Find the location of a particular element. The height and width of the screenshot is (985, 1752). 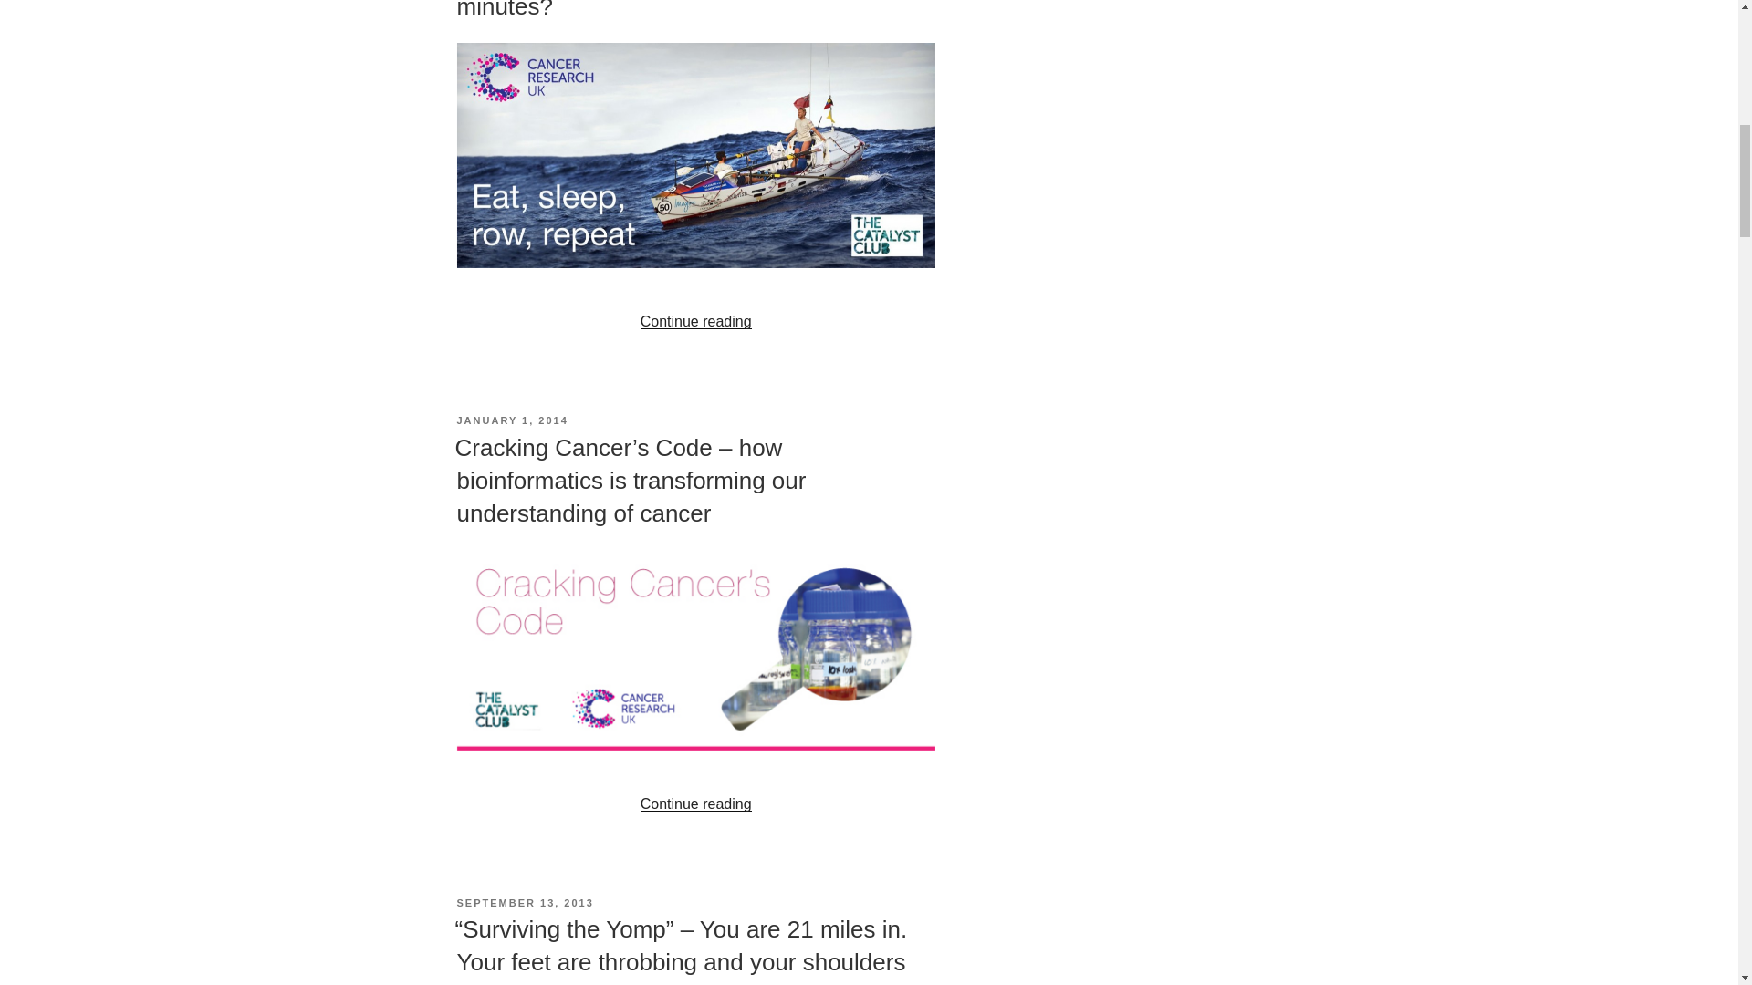

SEPTEMBER 13, 2013 is located at coordinates (524, 902).